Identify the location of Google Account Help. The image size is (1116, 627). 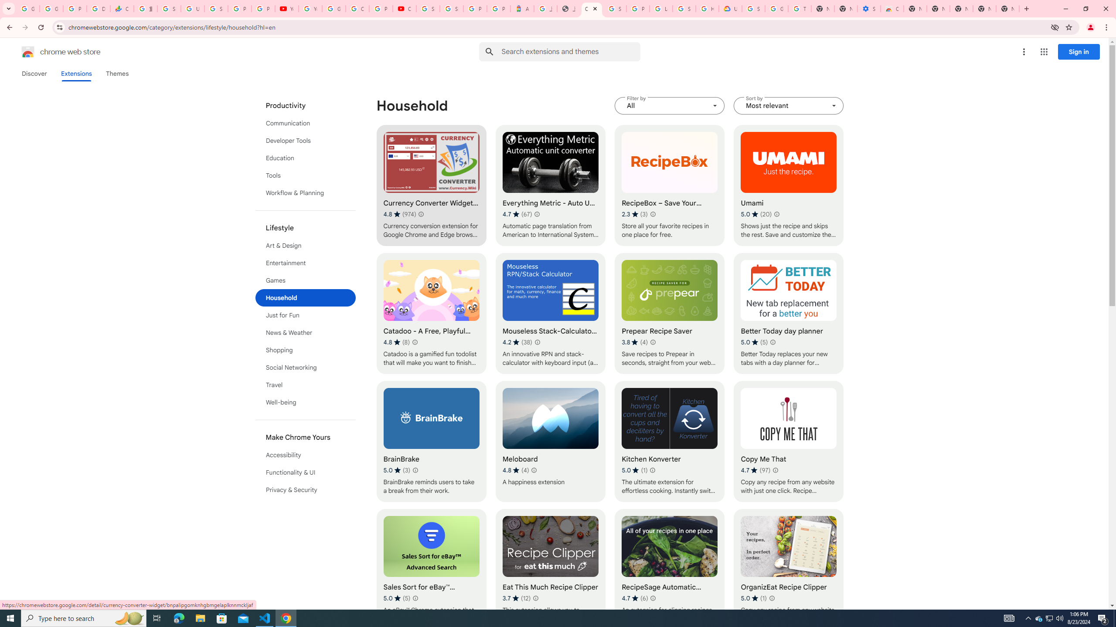
(333, 9).